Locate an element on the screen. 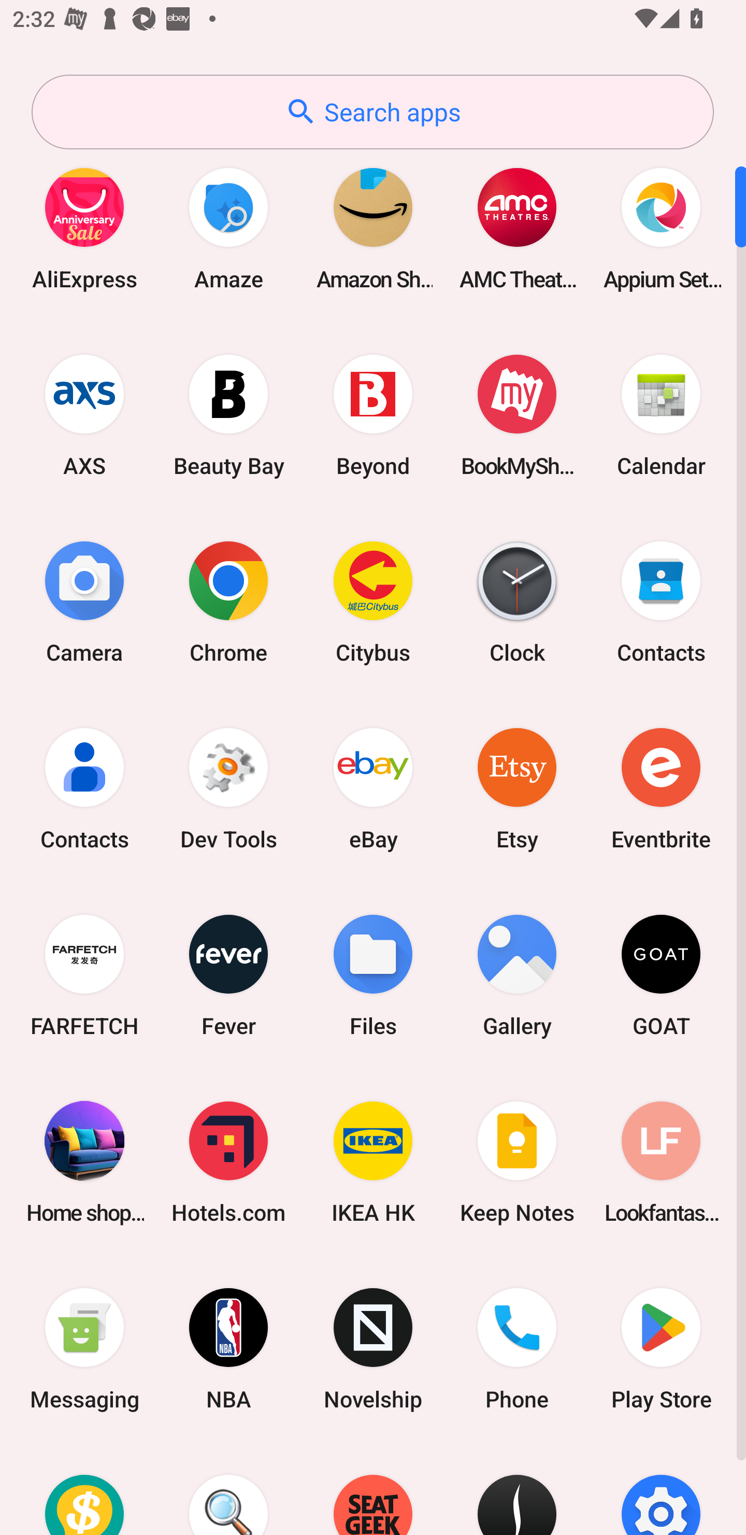 This screenshot has height=1535, width=746. Amaze is located at coordinates (228, 228).